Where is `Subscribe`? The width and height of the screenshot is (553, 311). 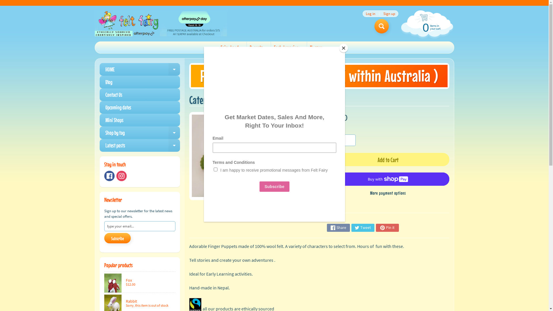
Subscribe is located at coordinates (118, 238).